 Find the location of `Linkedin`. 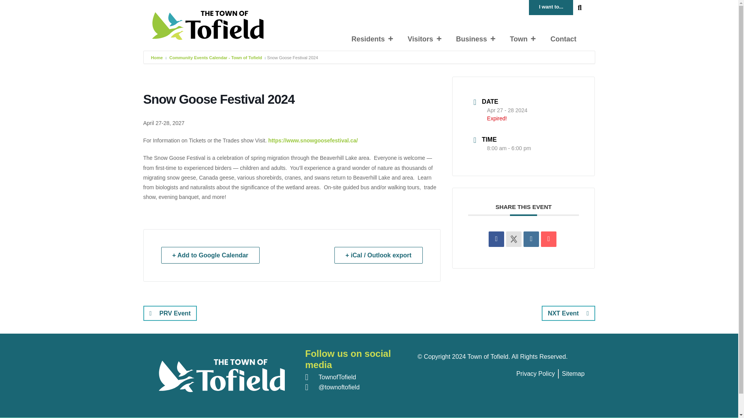

Linkedin is located at coordinates (531, 239).